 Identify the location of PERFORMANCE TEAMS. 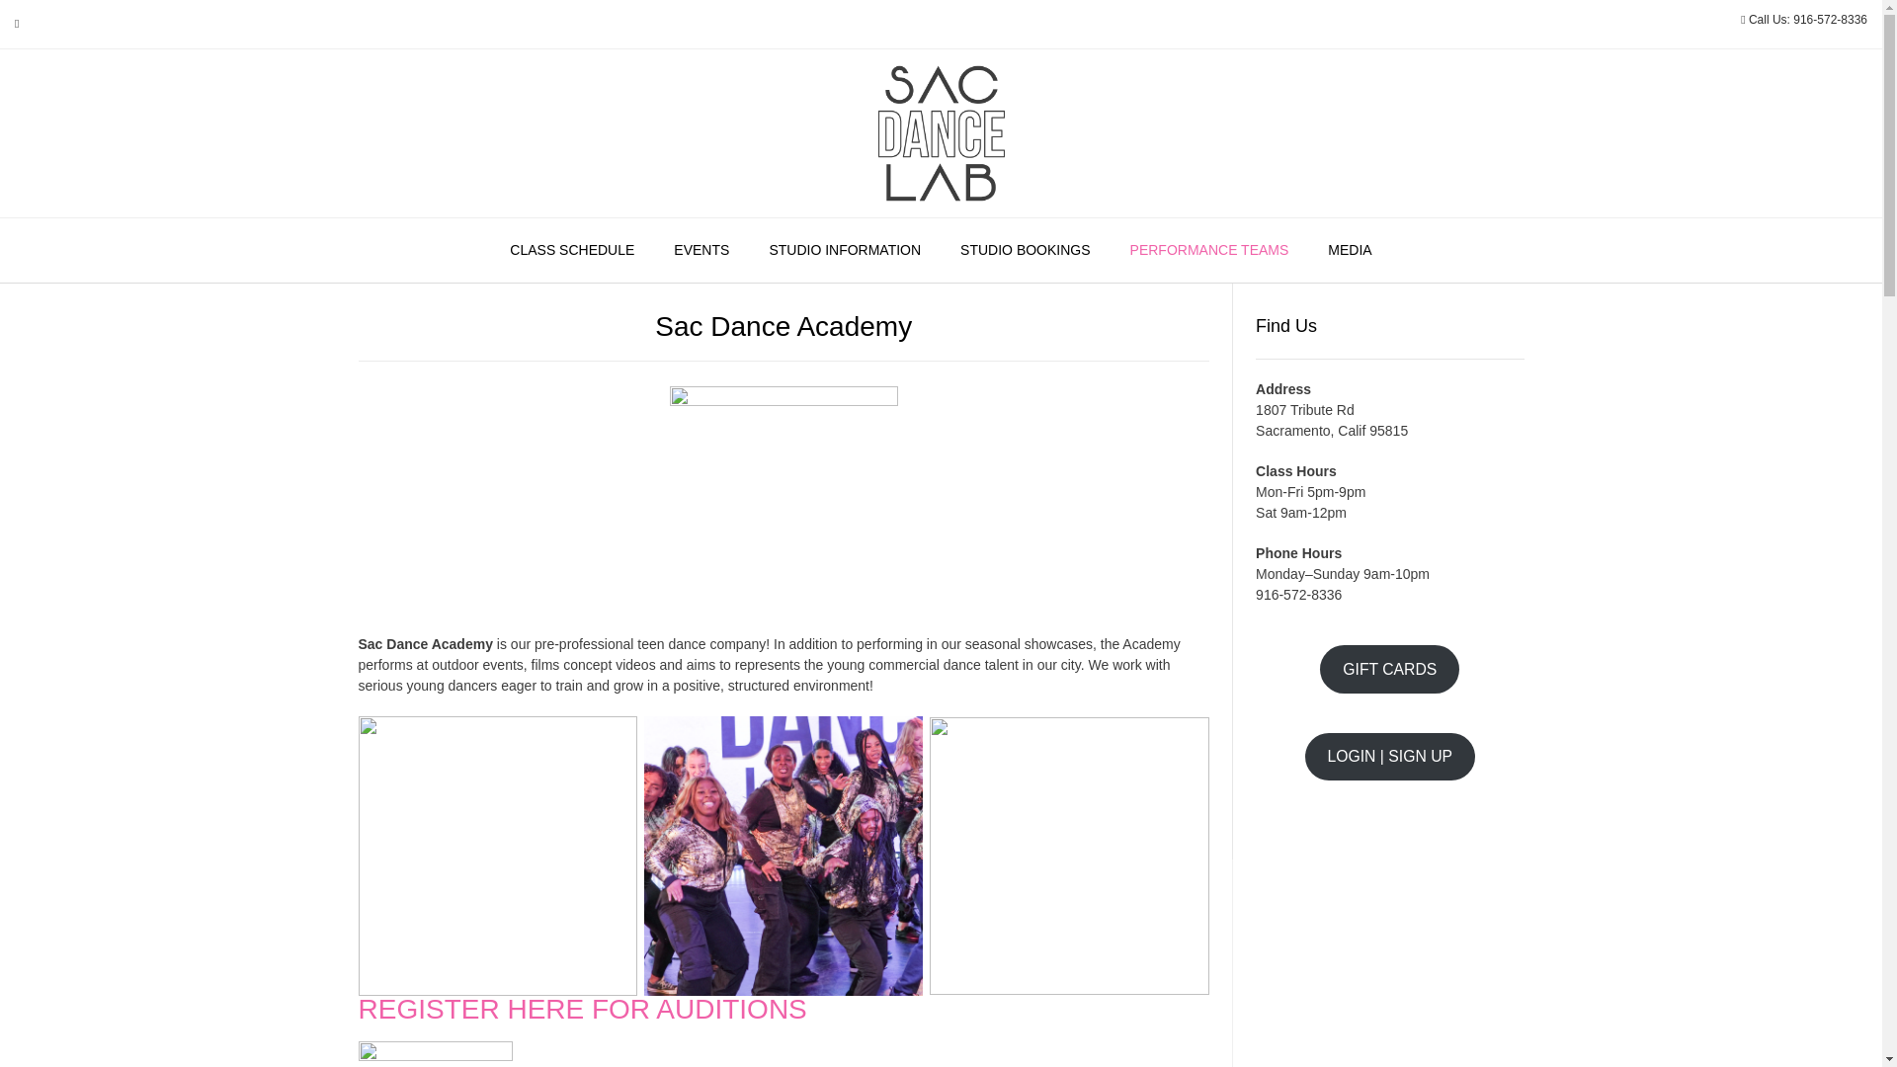
(1209, 251).